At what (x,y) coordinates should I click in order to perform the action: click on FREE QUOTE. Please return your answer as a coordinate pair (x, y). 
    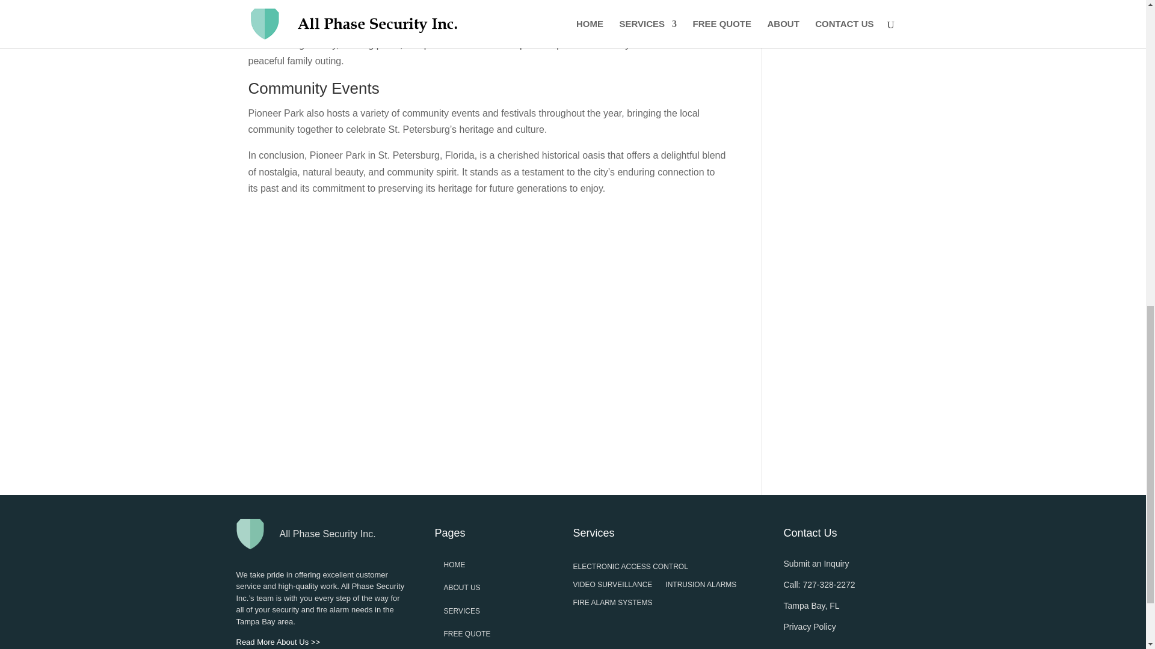
    Looking at the image, I should click on (467, 633).